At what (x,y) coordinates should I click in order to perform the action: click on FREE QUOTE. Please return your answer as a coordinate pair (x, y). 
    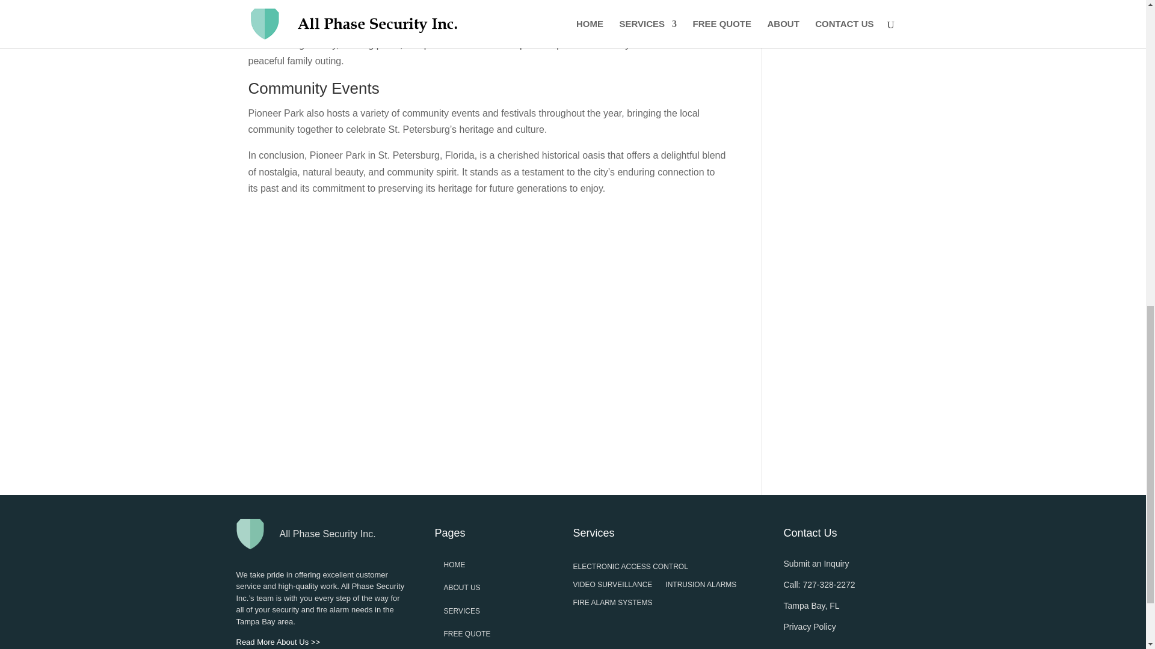
    Looking at the image, I should click on (467, 633).